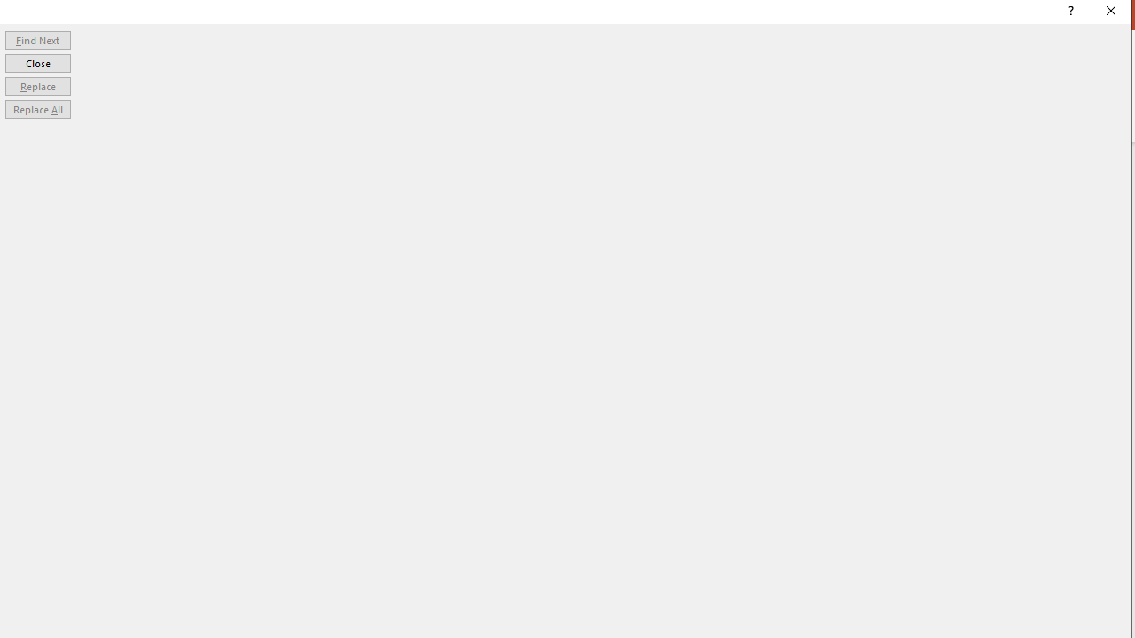  Describe the element at coordinates (37, 85) in the screenshot. I see `Replace` at that location.